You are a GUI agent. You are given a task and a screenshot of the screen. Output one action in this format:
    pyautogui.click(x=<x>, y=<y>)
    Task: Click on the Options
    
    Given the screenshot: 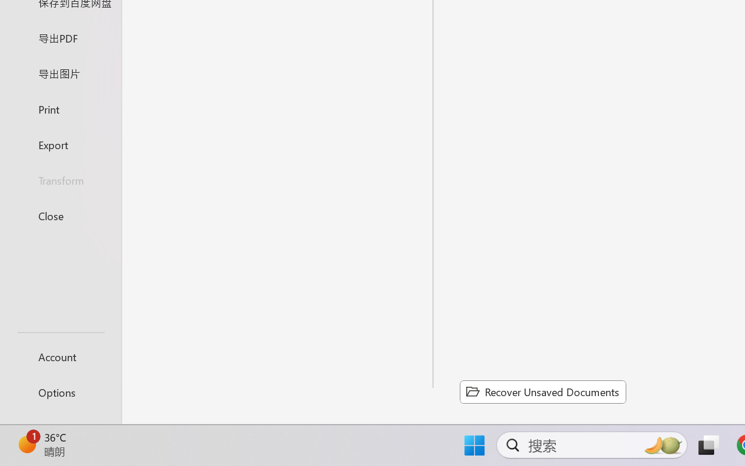 What is the action you would take?
    pyautogui.click(x=61, y=393)
    